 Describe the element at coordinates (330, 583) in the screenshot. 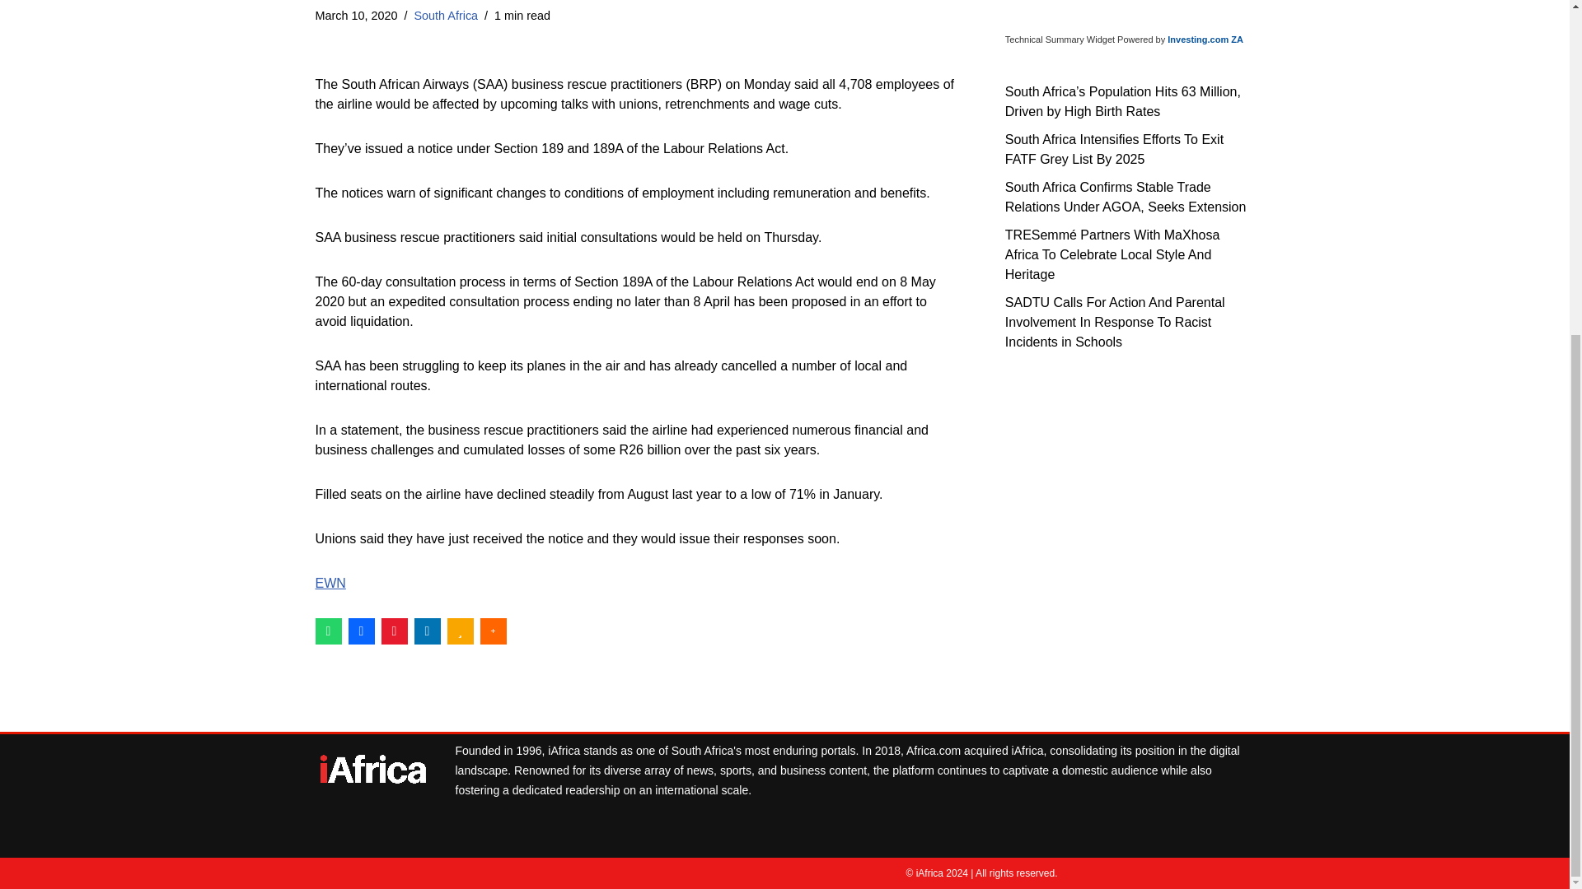

I see `EWN` at that location.